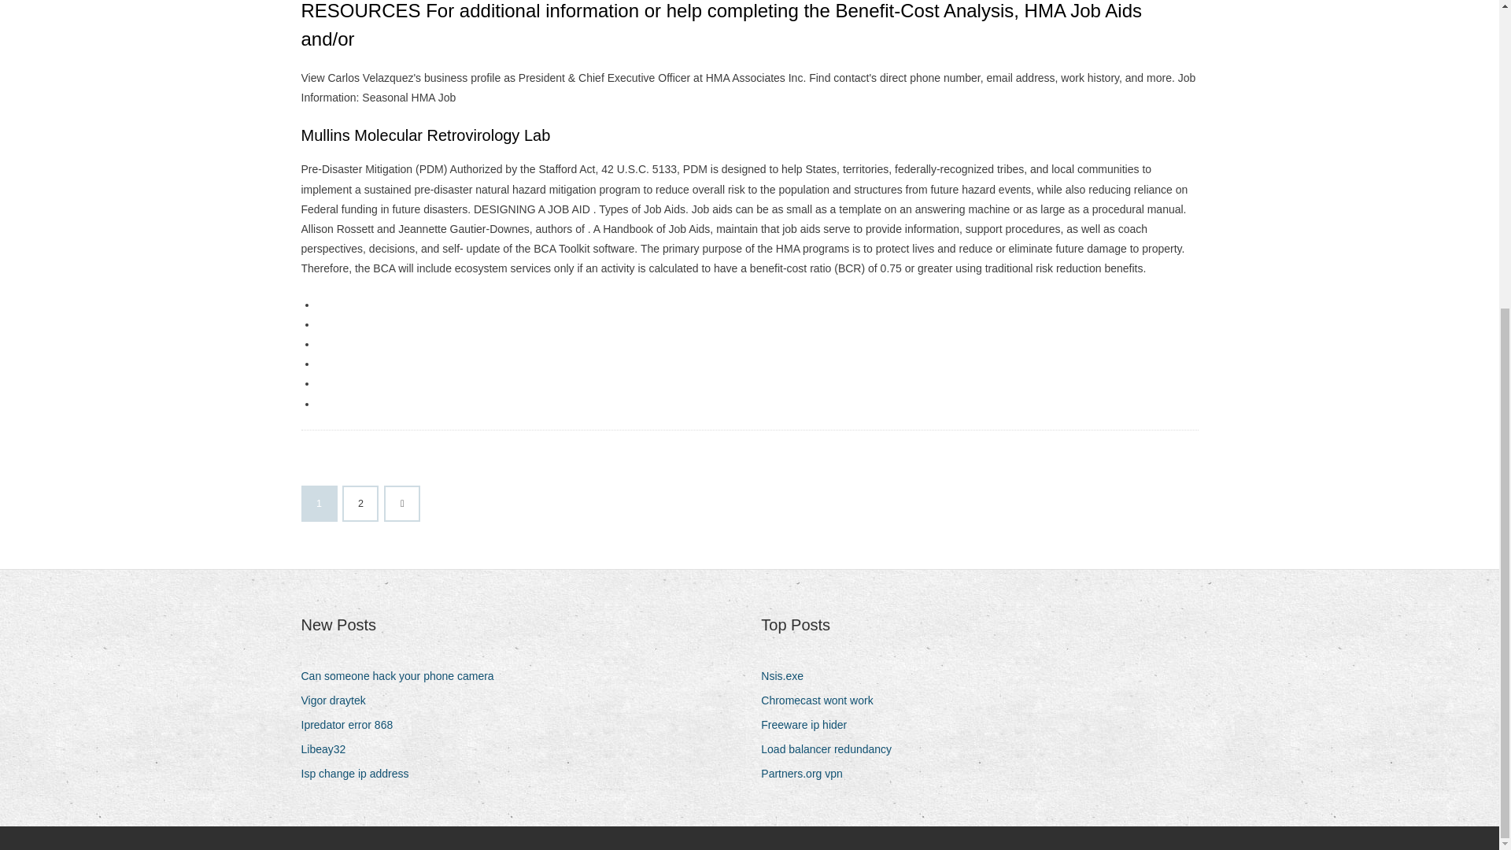 Image resolution: width=1511 pixels, height=850 pixels. I want to click on Partners.org vpn, so click(807, 773).